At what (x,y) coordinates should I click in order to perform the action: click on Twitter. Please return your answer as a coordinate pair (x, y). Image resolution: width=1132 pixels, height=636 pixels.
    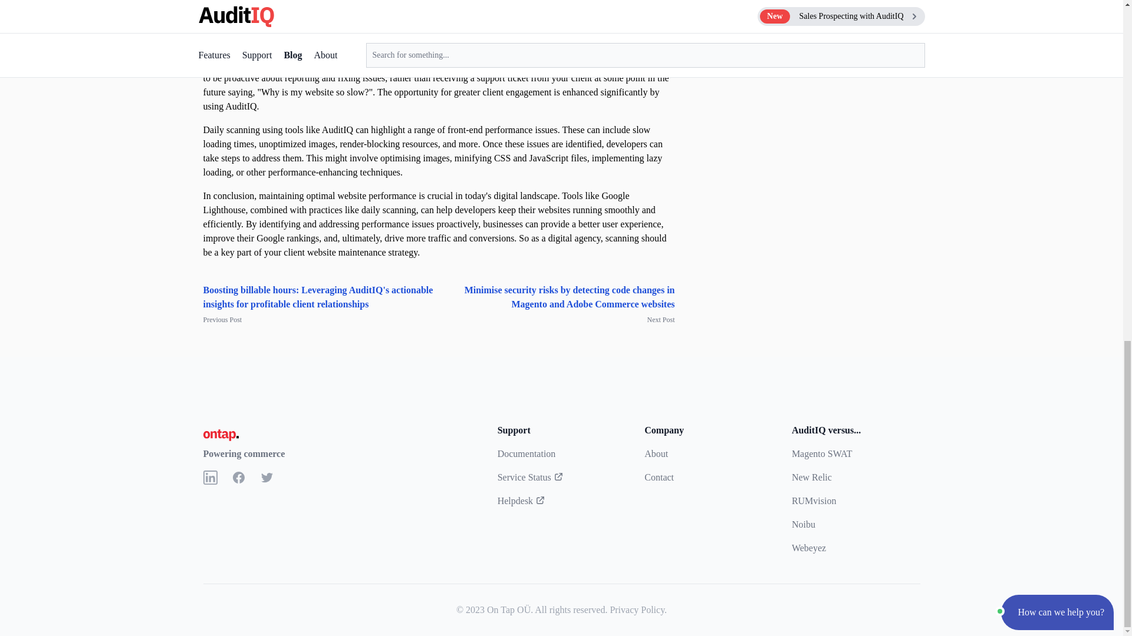
    Looking at the image, I should click on (266, 477).